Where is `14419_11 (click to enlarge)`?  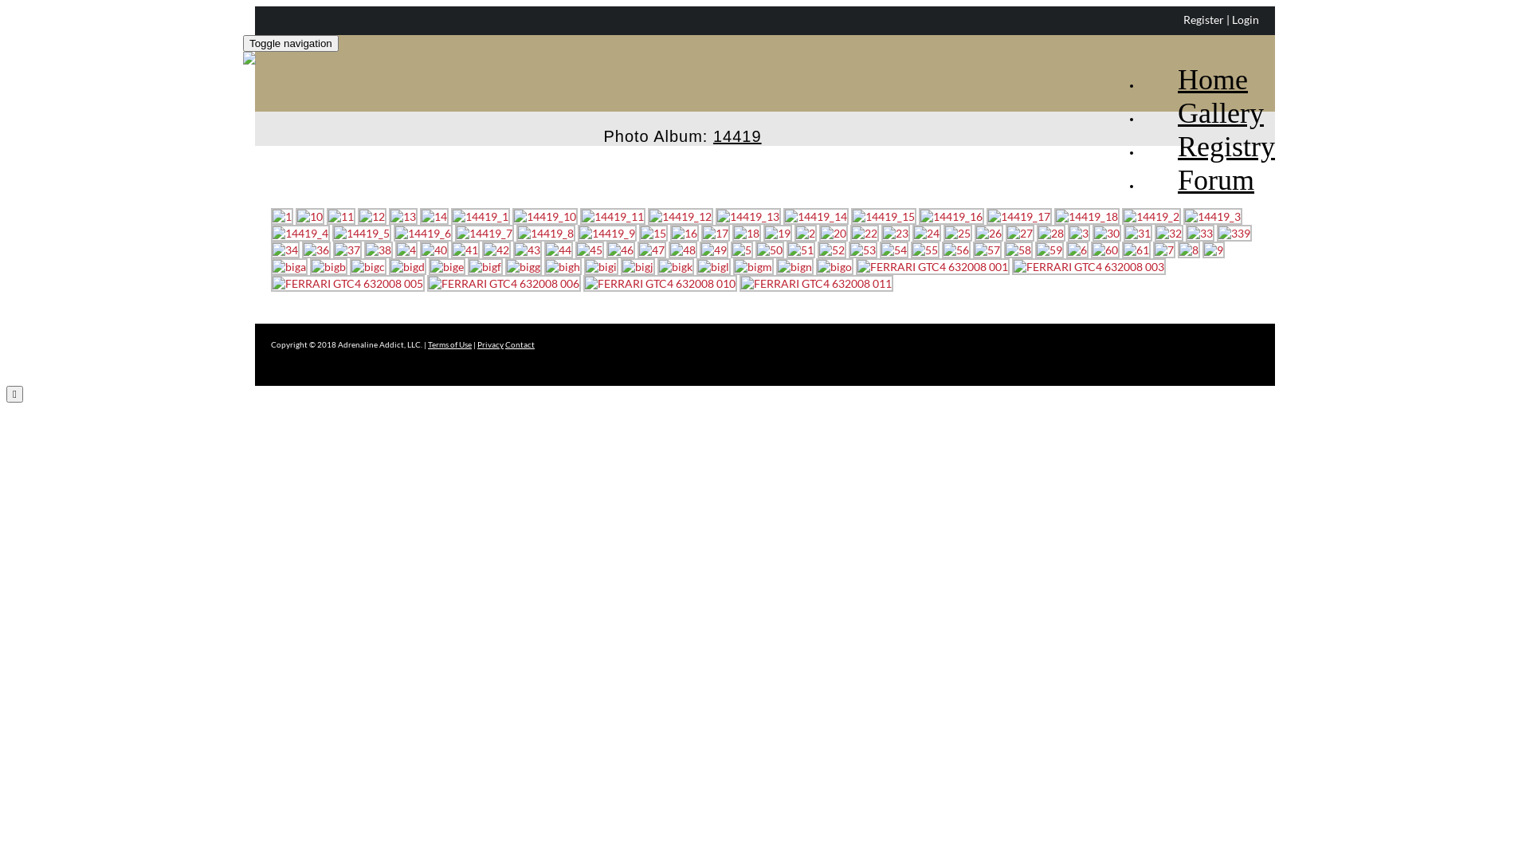
14419_11 (click to enlarge) is located at coordinates (613, 217).